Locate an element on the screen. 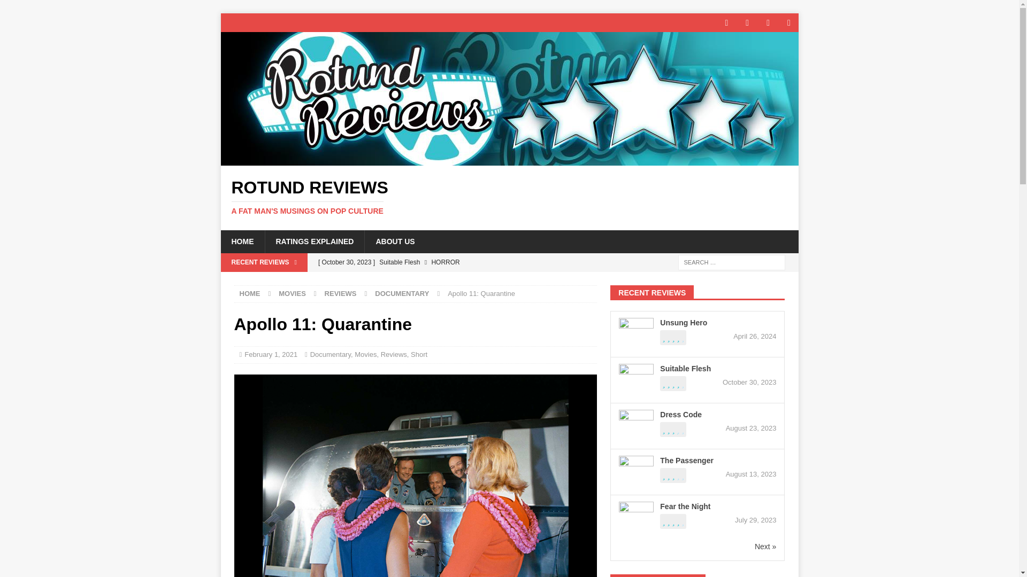 The height and width of the screenshot is (577, 1027). Dress Code is located at coordinates (509, 197).